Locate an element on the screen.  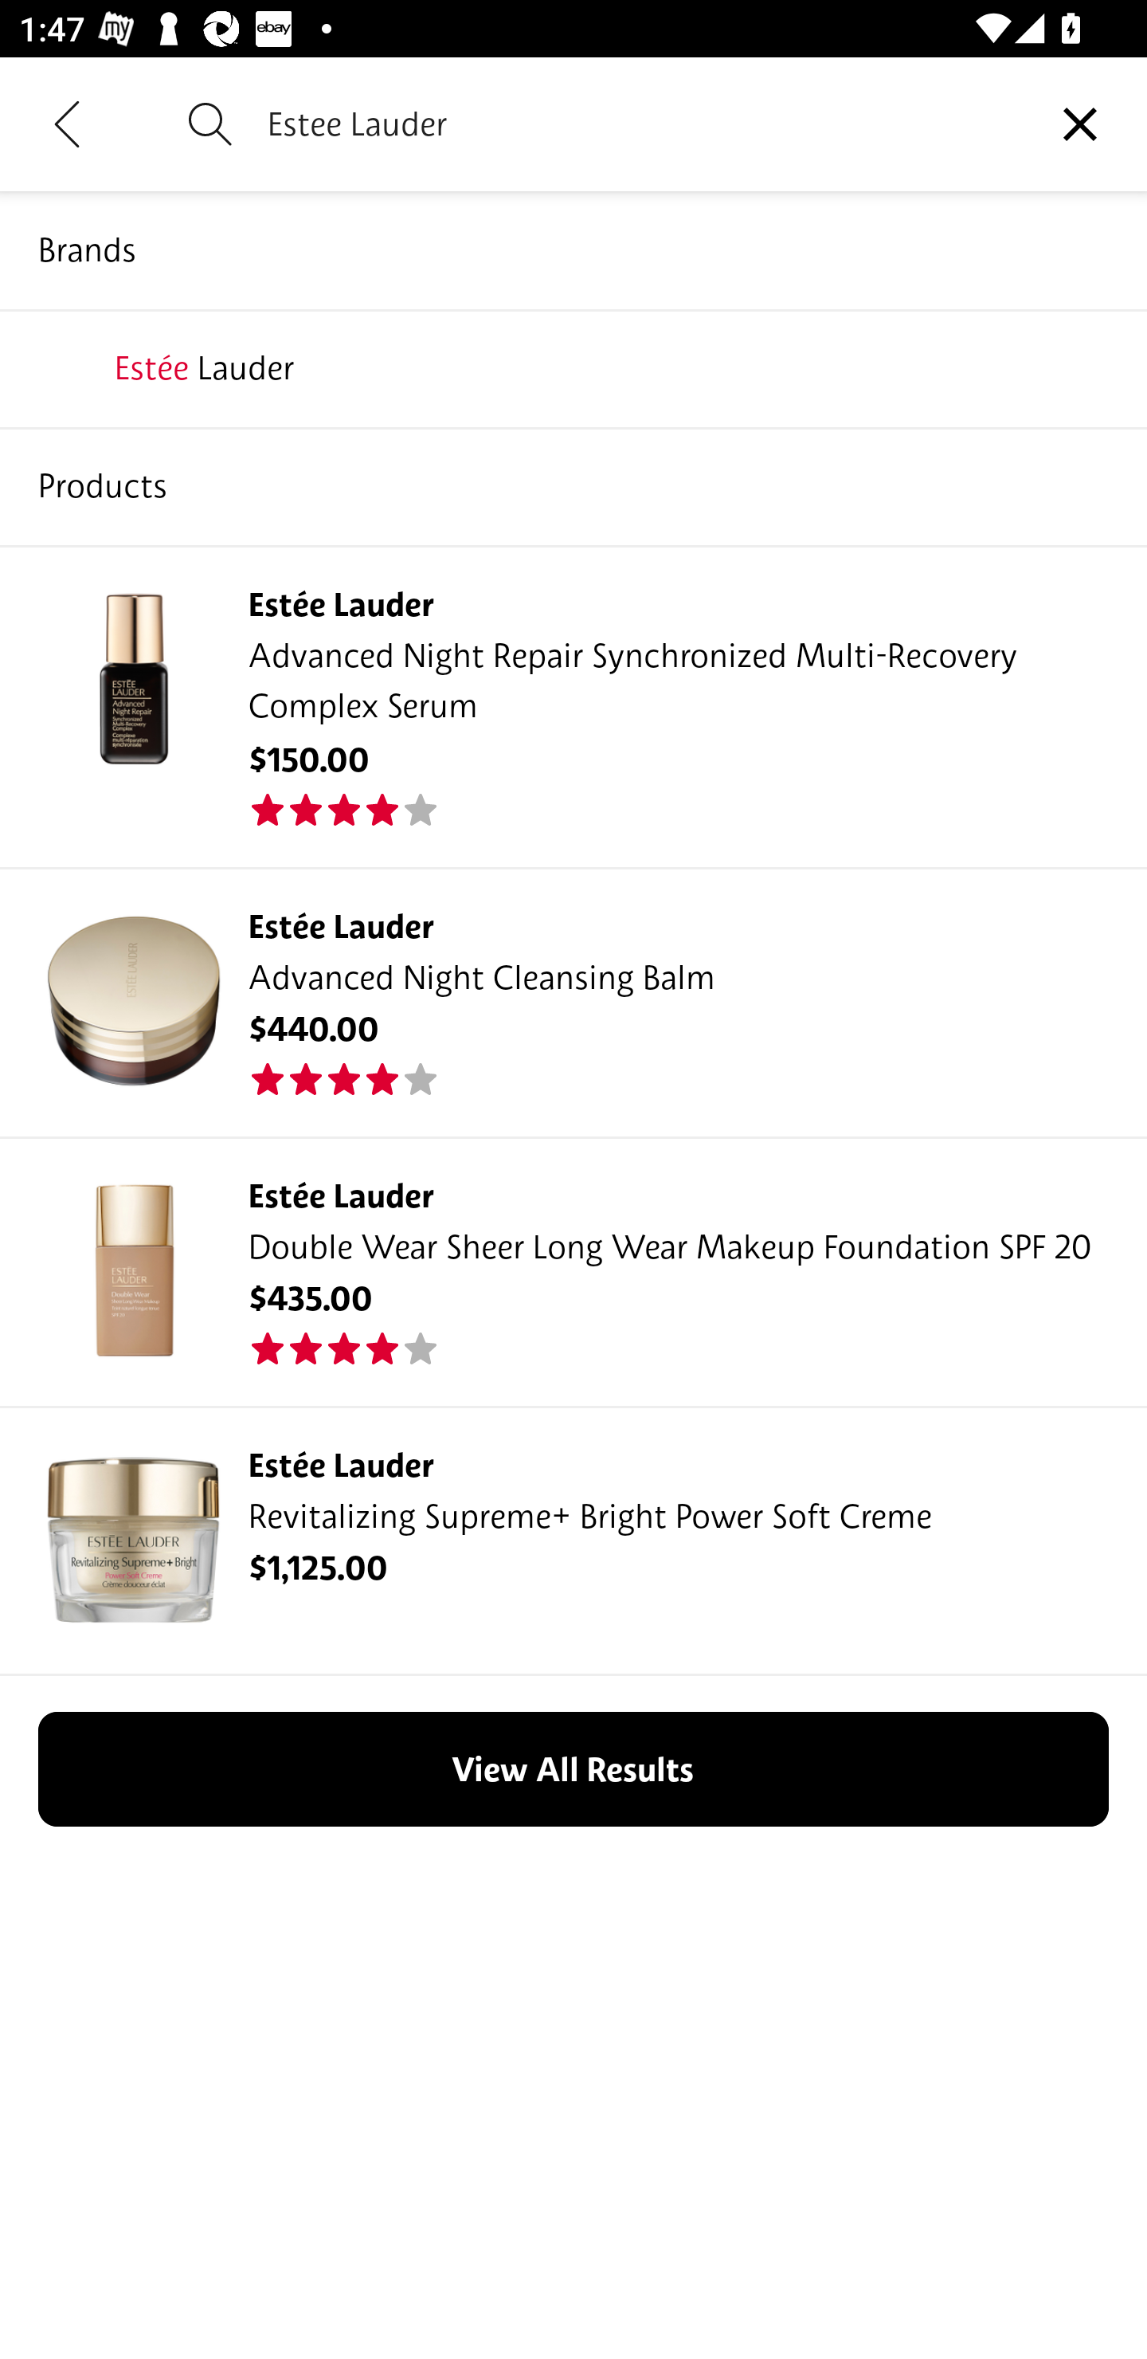
Clear query is located at coordinates (1080, 123).